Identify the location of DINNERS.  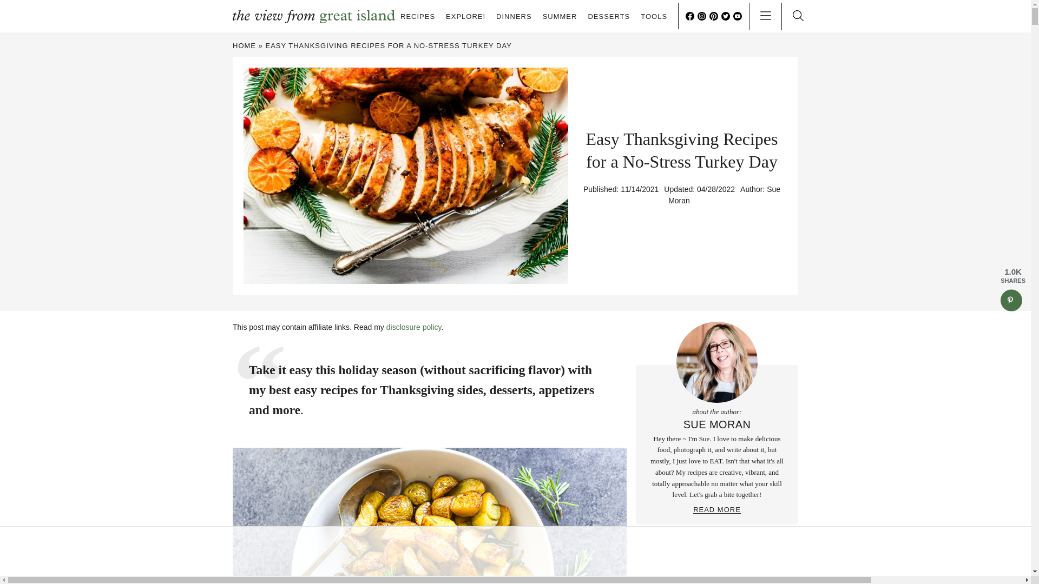
(514, 16).